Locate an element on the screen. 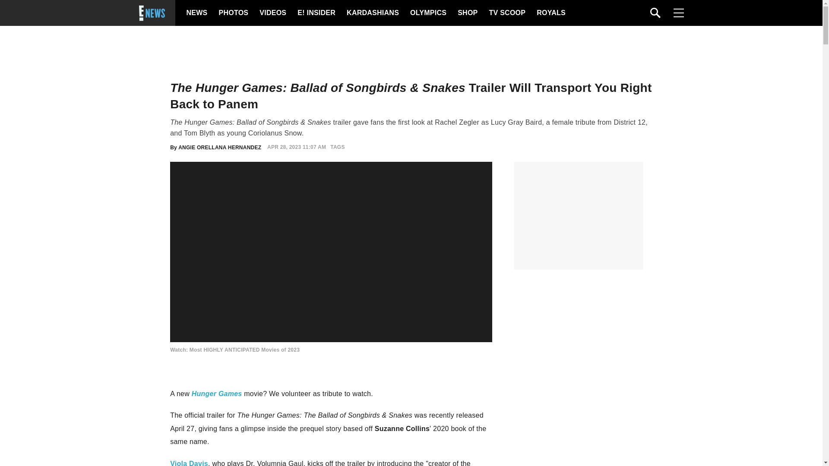 This screenshot has width=829, height=466. OLYMPICS is located at coordinates (428, 13).